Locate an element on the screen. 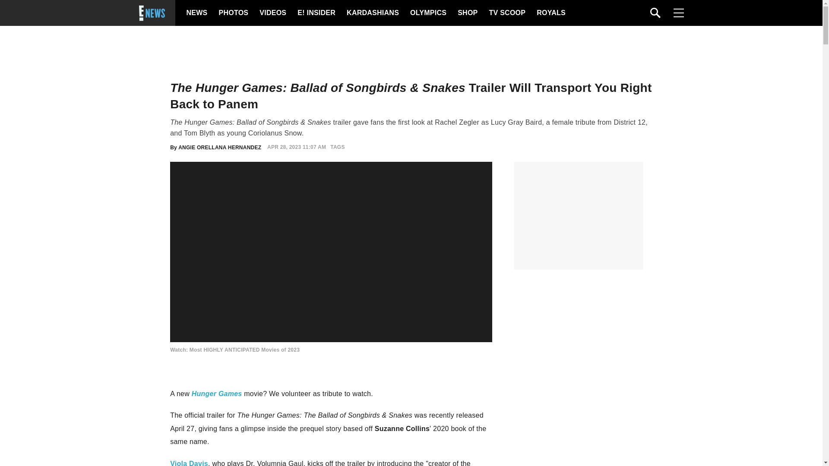 This screenshot has width=829, height=466. OLYMPICS is located at coordinates (428, 13).